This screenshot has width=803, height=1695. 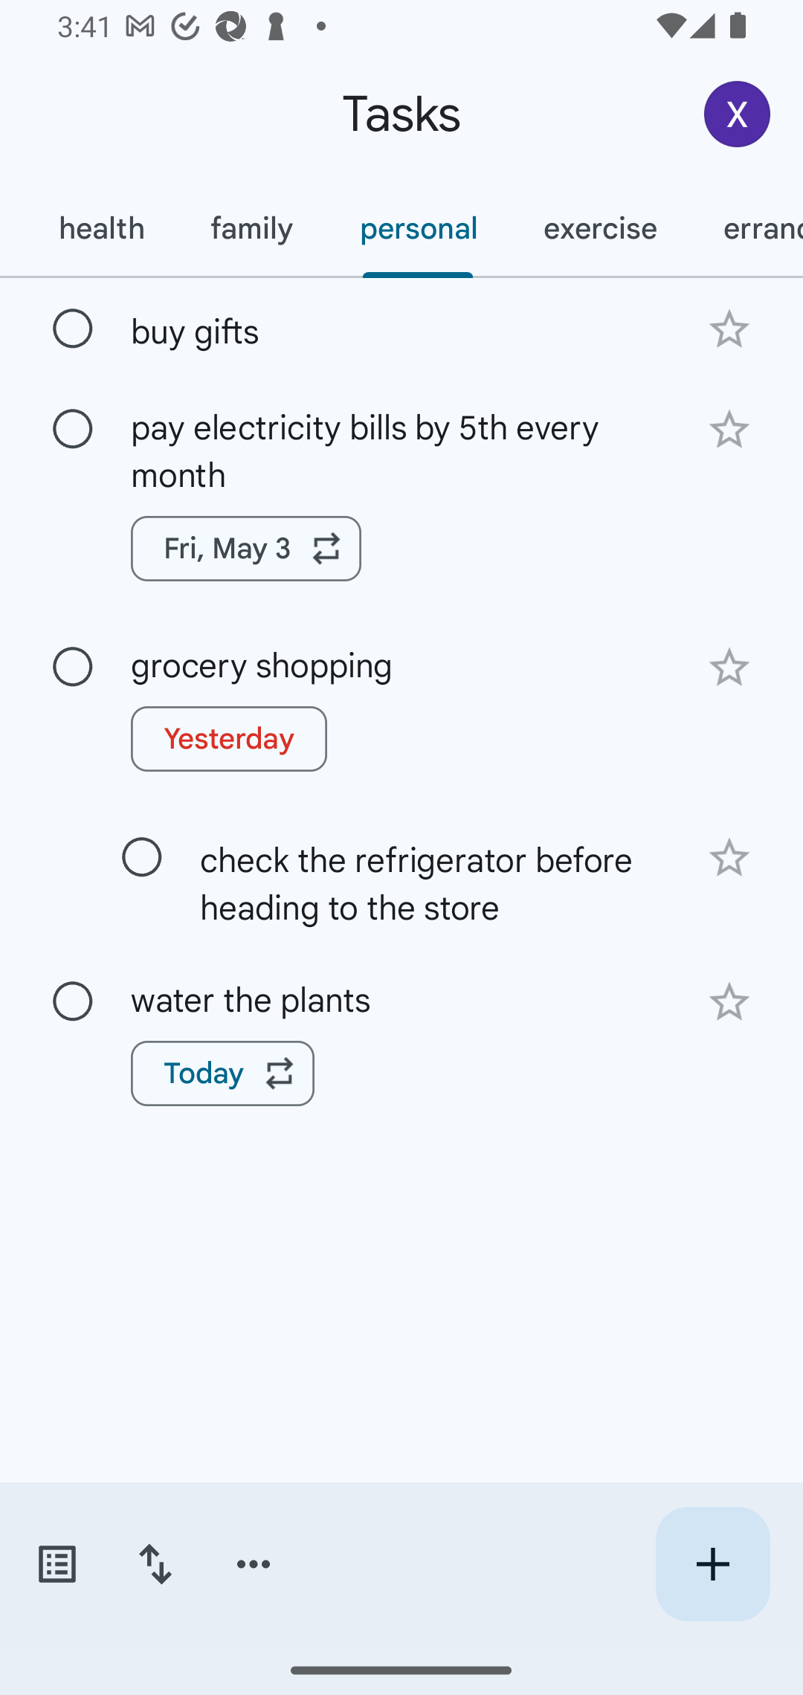 What do you see at coordinates (729, 1001) in the screenshot?
I see `Add star` at bounding box center [729, 1001].